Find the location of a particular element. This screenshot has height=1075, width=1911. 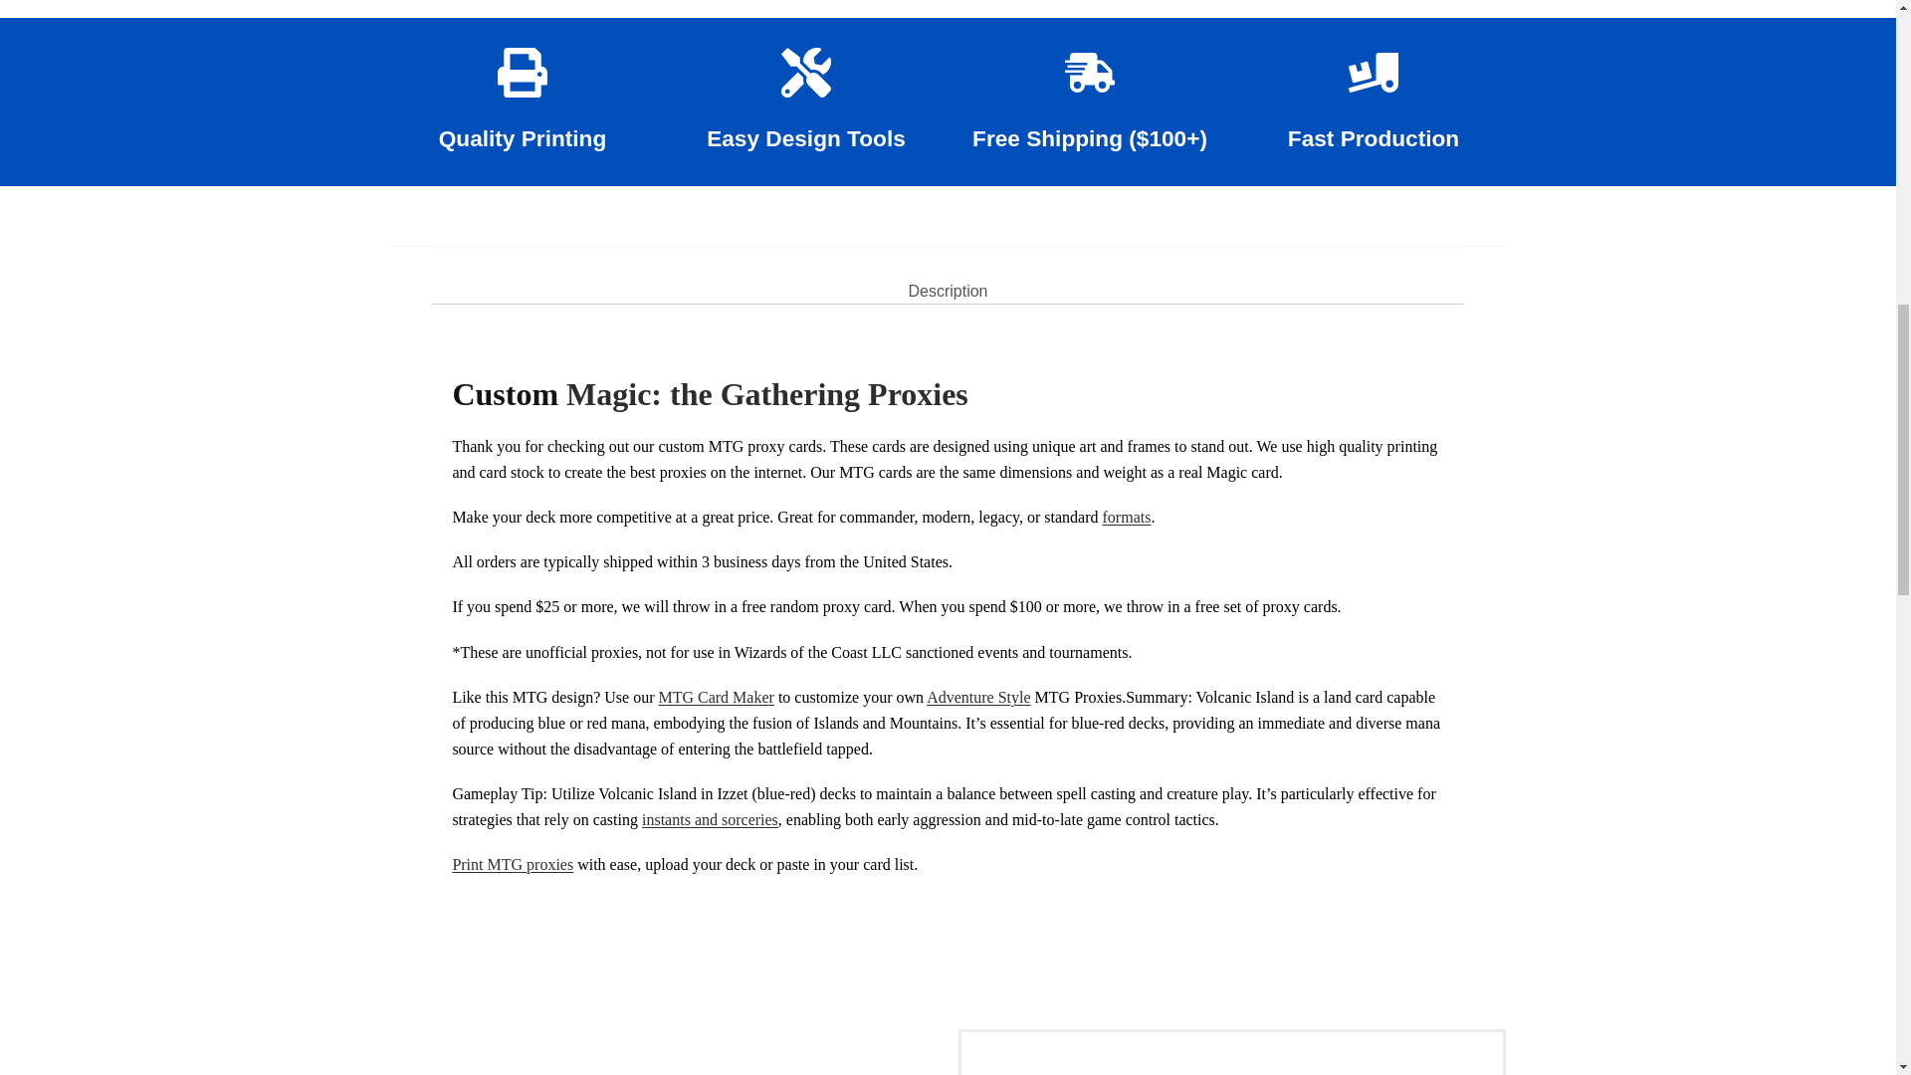

Description is located at coordinates (948, 275).